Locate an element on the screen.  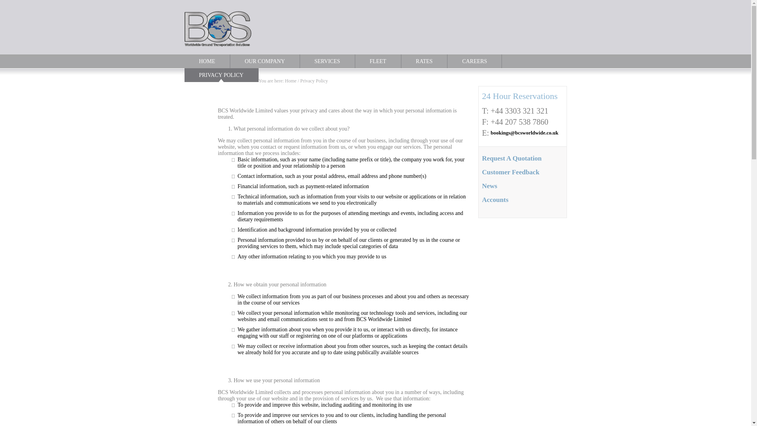
Customer Feedback is located at coordinates (510, 172).